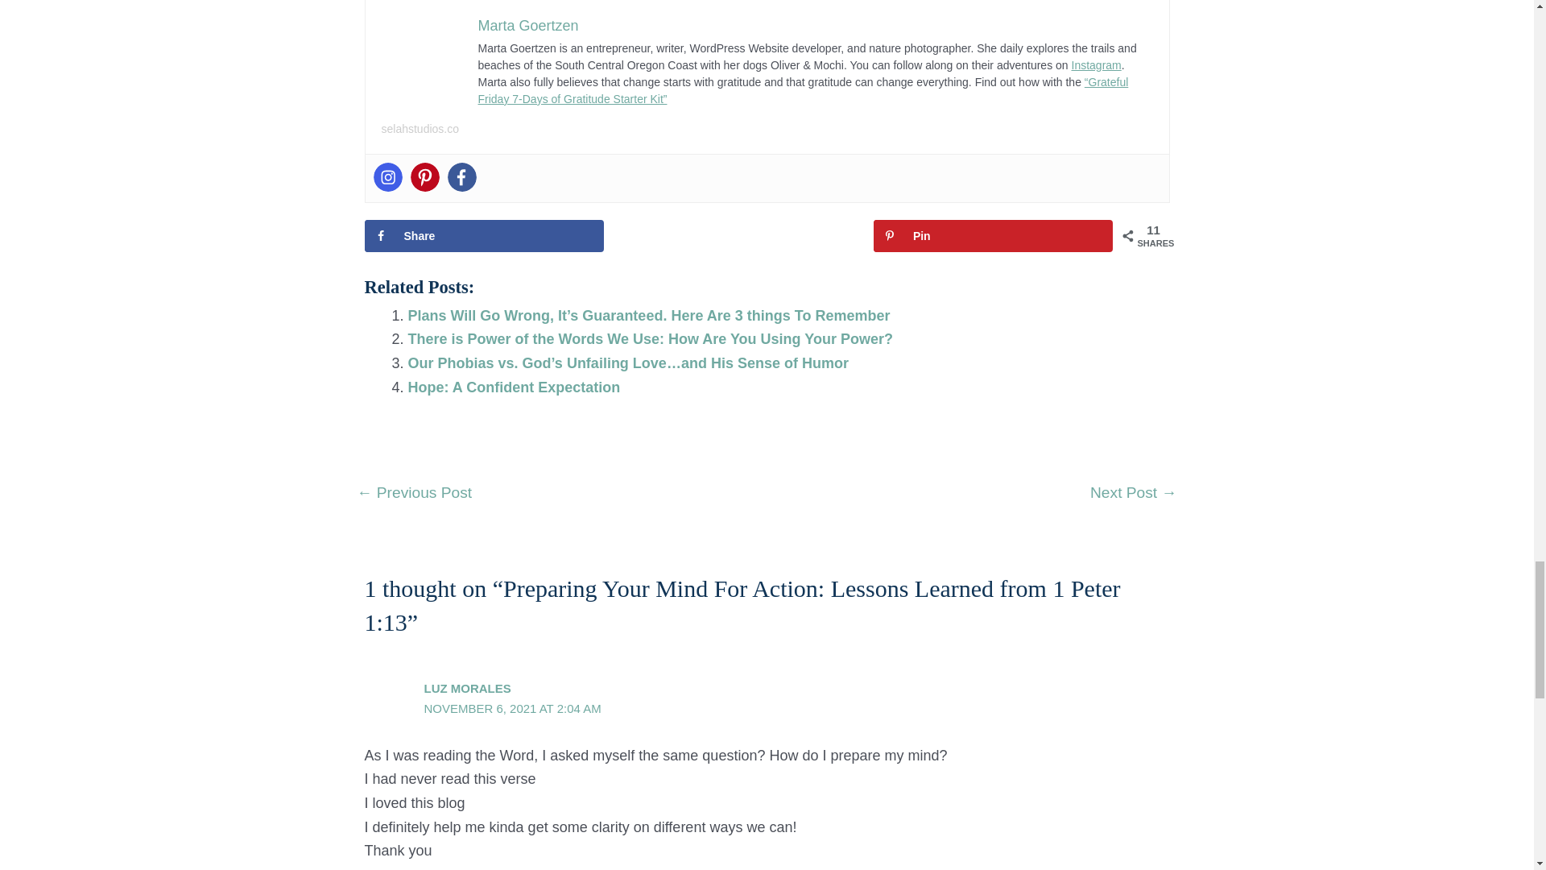  Describe the element at coordinates (1096, 64) in the screenshot. I see `Instagram` at that location.